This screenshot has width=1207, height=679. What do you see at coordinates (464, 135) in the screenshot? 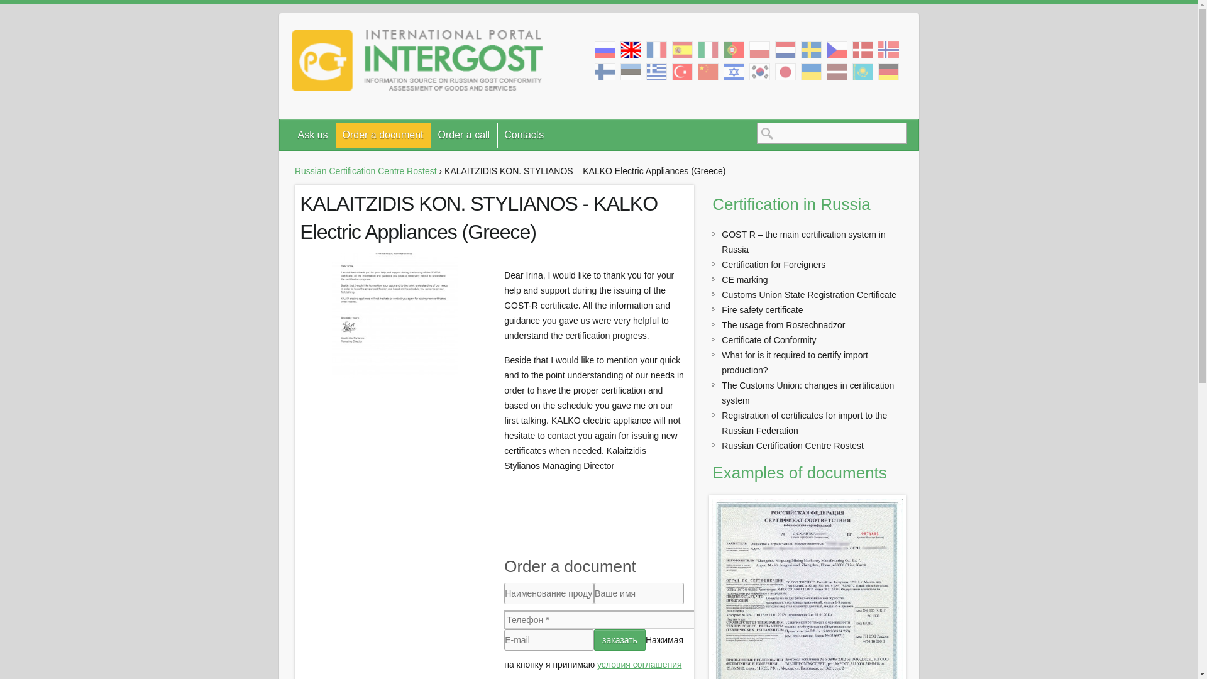
I see `Order a call` at bounding box center [464, 135].